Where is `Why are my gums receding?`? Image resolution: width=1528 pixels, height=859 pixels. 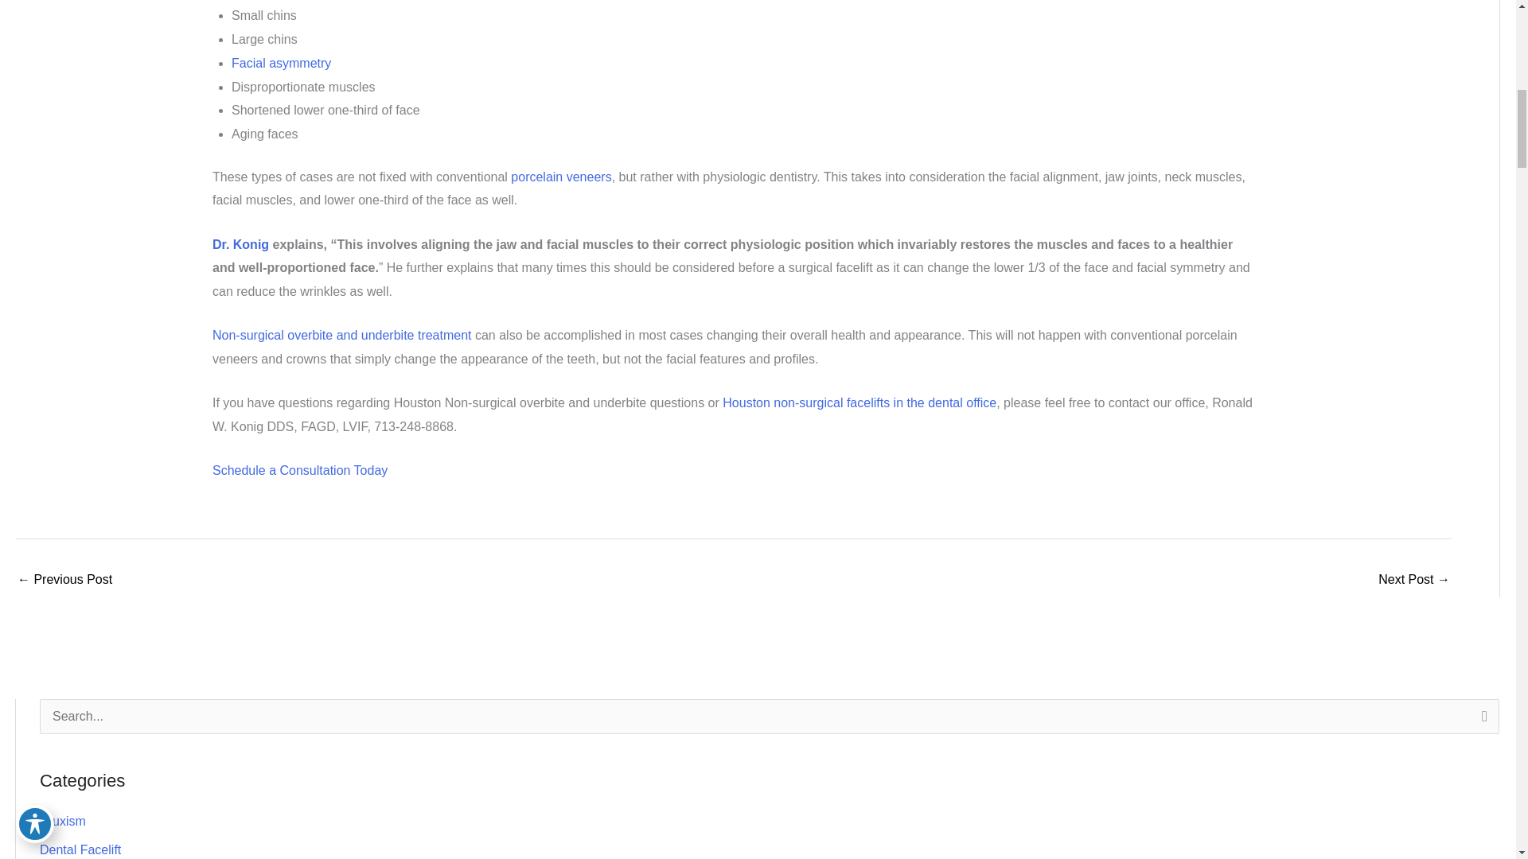
Why are my gums receding? is located at coordinates (64, 581).